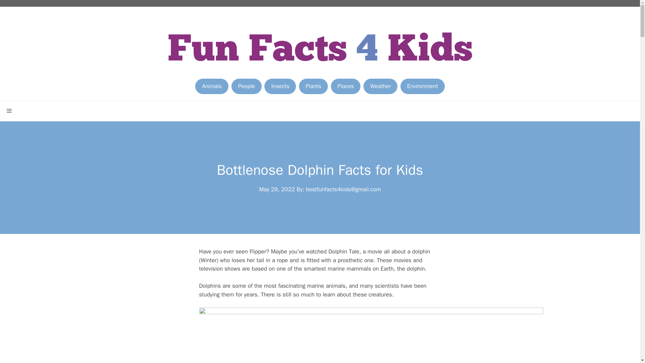 The image size is (645, 363). Describe the element at coordinates (280, 86) in the screenshot. I see `Insects` at that location.